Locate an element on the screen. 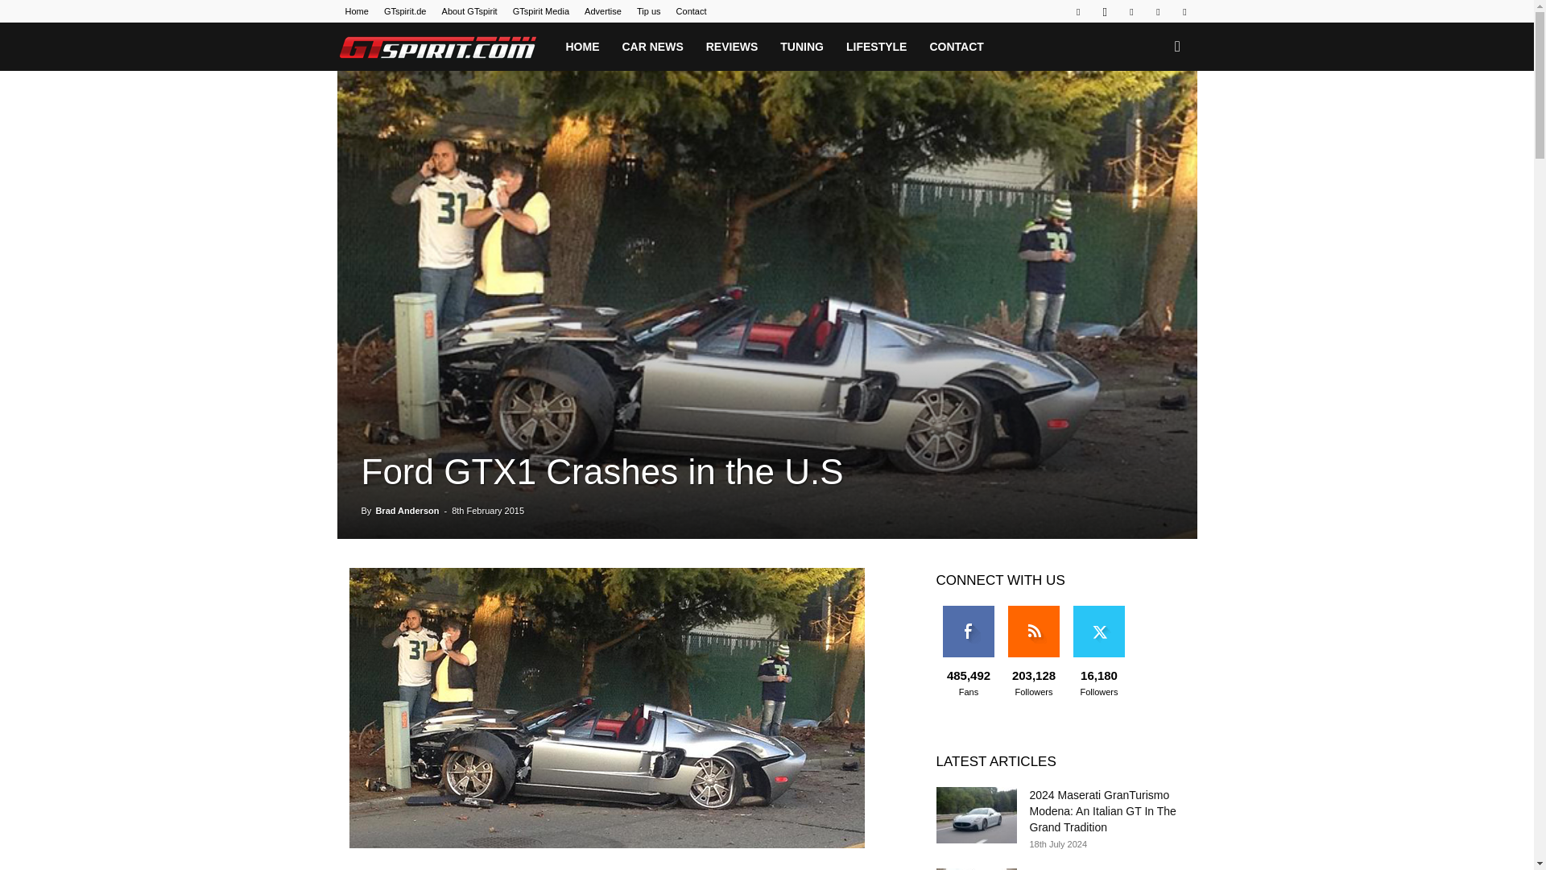 The width and height of the screenshot is (1546, 870). Advertise is located at coordinates (602, 11).